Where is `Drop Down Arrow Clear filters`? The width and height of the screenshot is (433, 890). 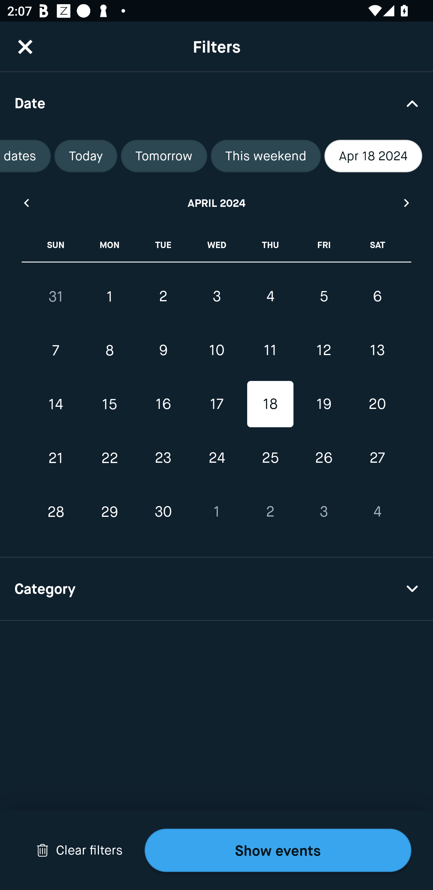
Drop Down Arrow Clear filters is located at coordinates (79, 850).